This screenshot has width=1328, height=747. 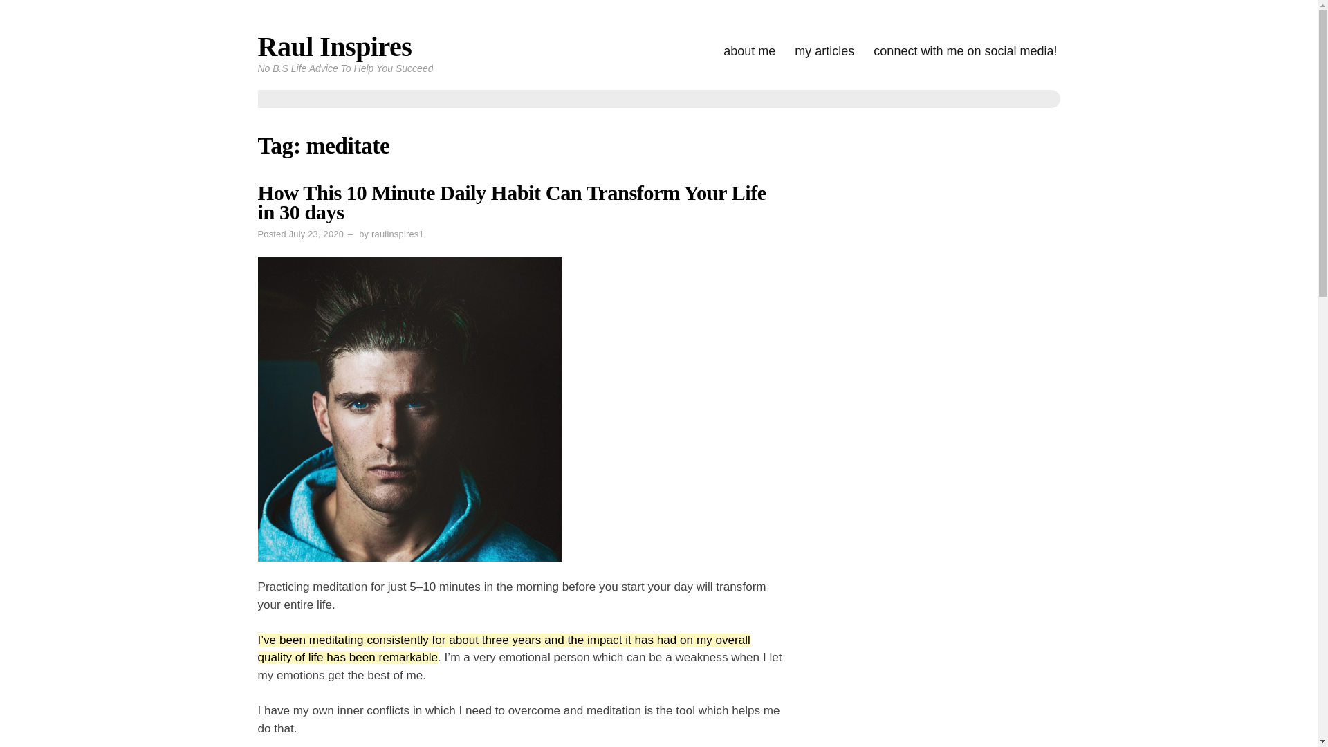 I want to click on my articles, so click(x=824, y=51).